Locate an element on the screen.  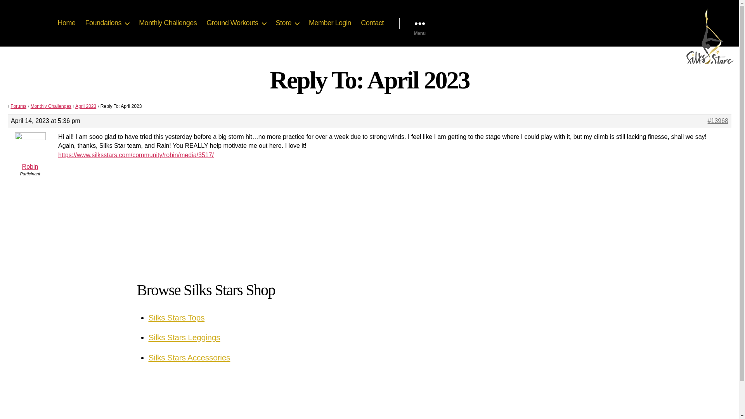
Ground Workouts is located at coordinates (236, 23).